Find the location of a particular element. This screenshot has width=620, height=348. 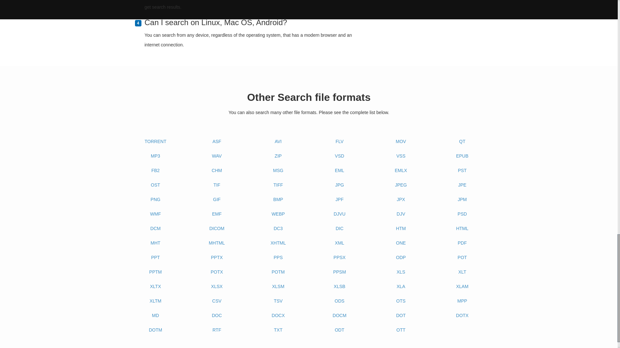

AVI is located at coordinates (278, 142).